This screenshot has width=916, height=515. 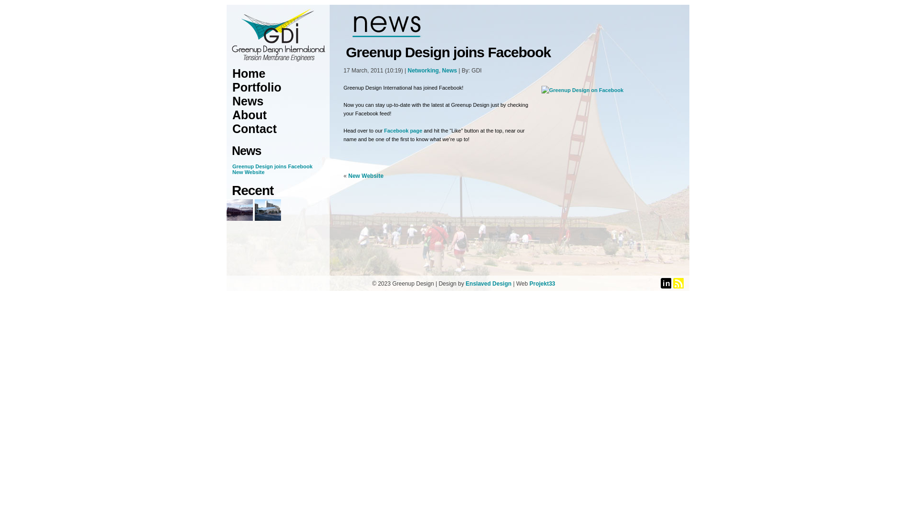 I want to click on Contact, so click(x=255, y=129).